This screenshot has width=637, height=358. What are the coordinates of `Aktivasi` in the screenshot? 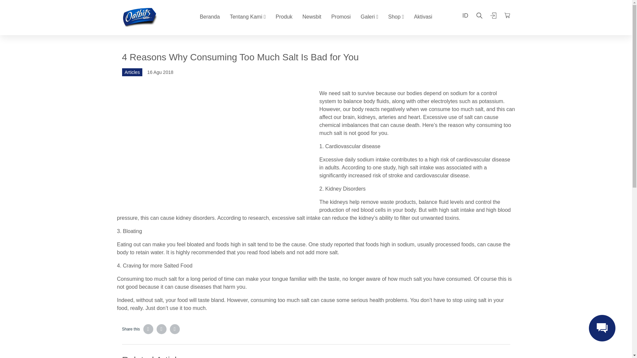 It's located at (423, 17).